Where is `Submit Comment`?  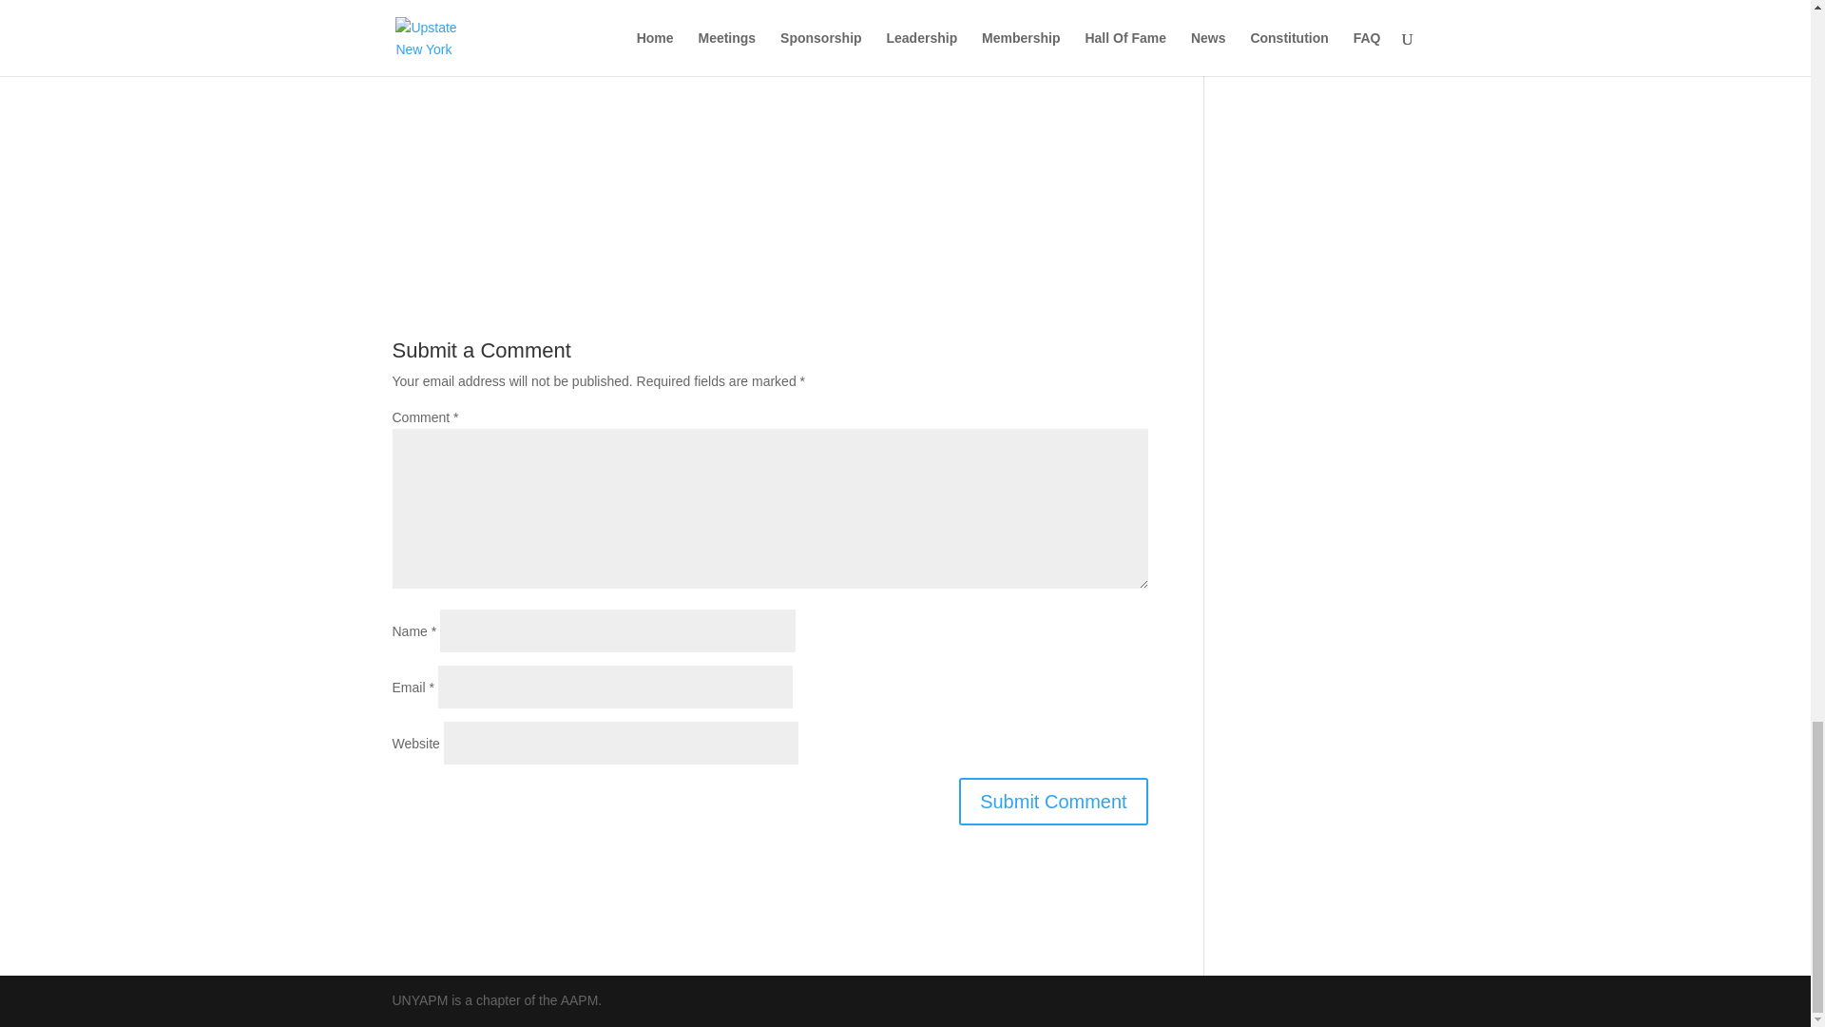
Submit Comment is located at coordinates (1053, 801).